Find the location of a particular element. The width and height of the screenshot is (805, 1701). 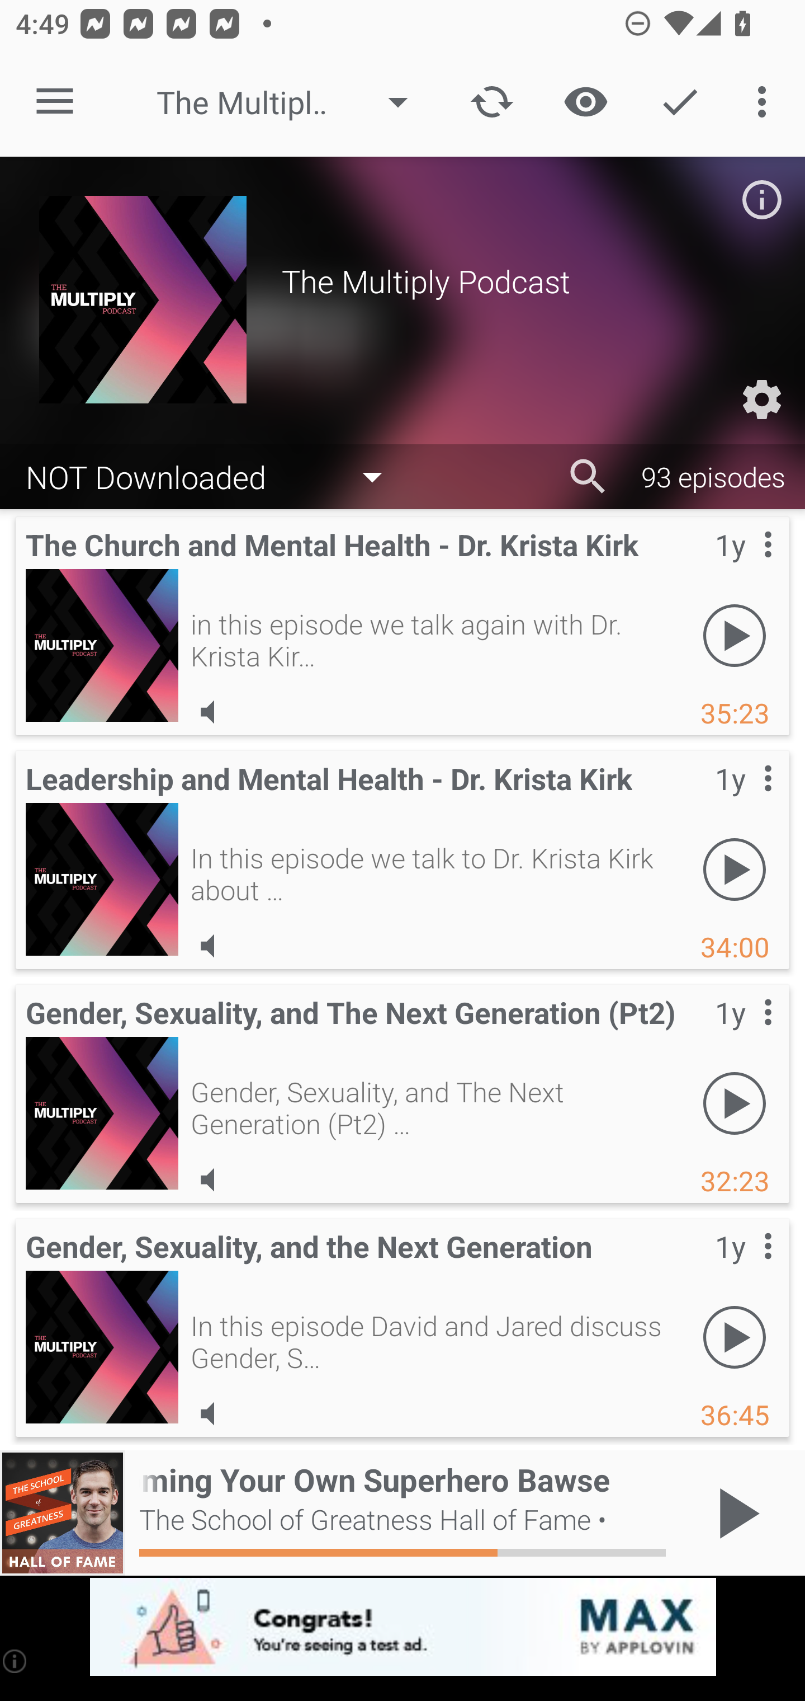

Podcast description is located at coordinates (761, 199).